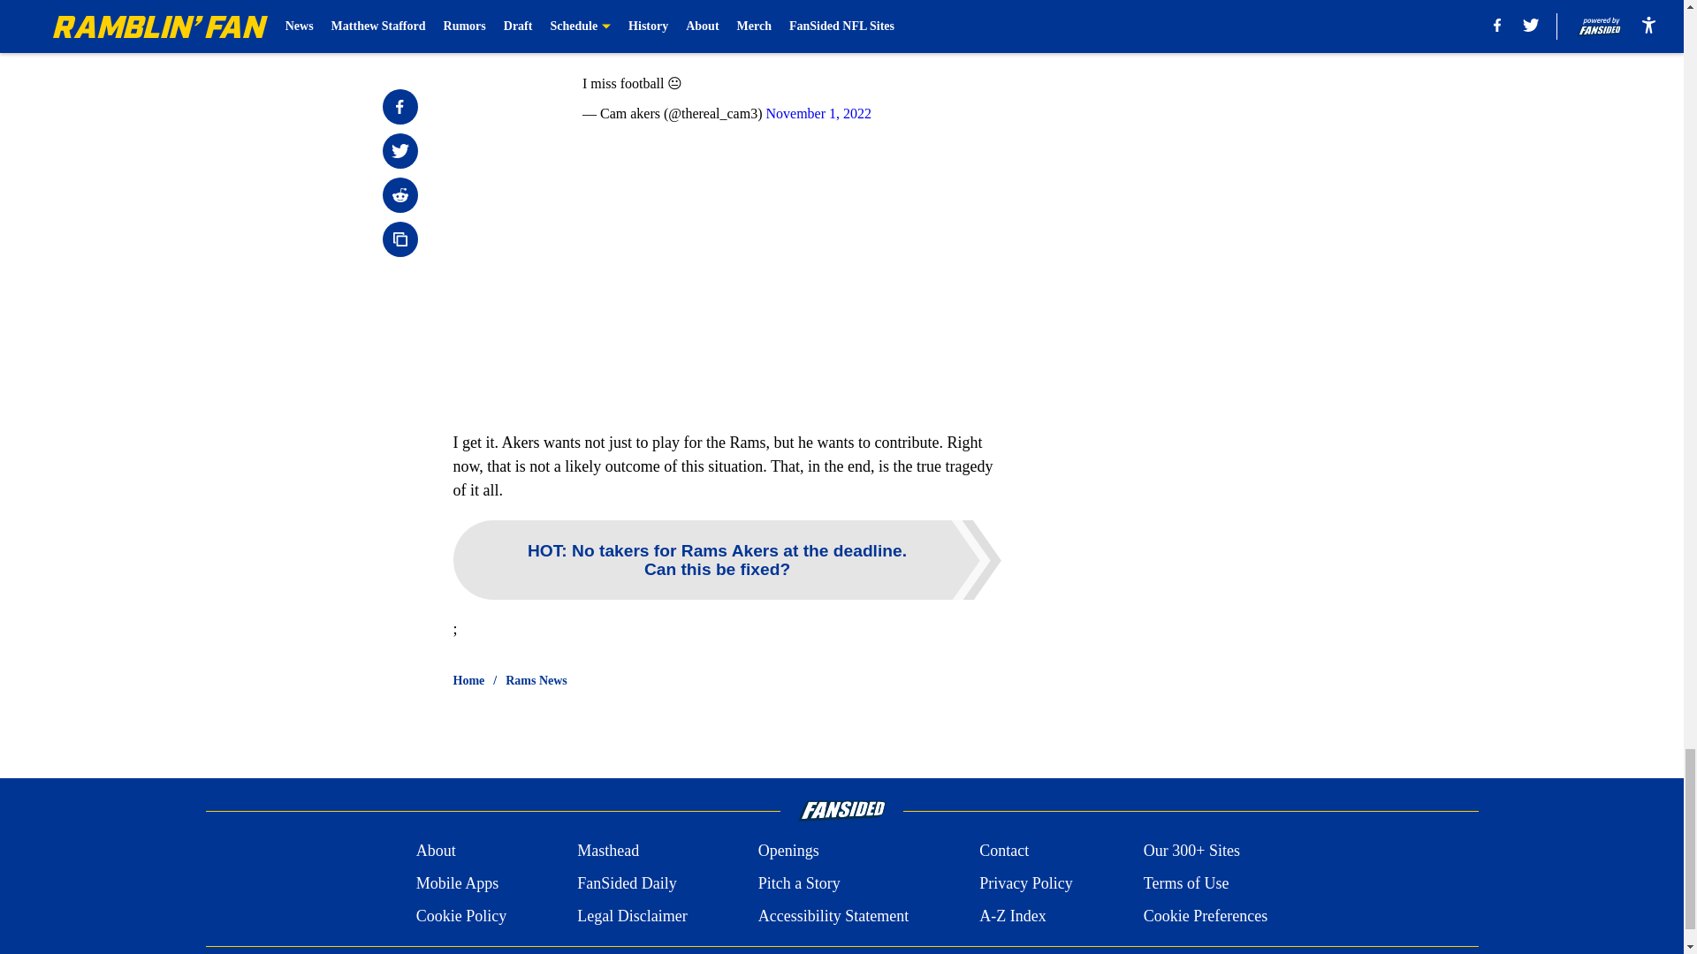  What do you see at coordinates (818, 113) in the screenshot?
I see `November 1, 2022` at bounding box center [818, 113].